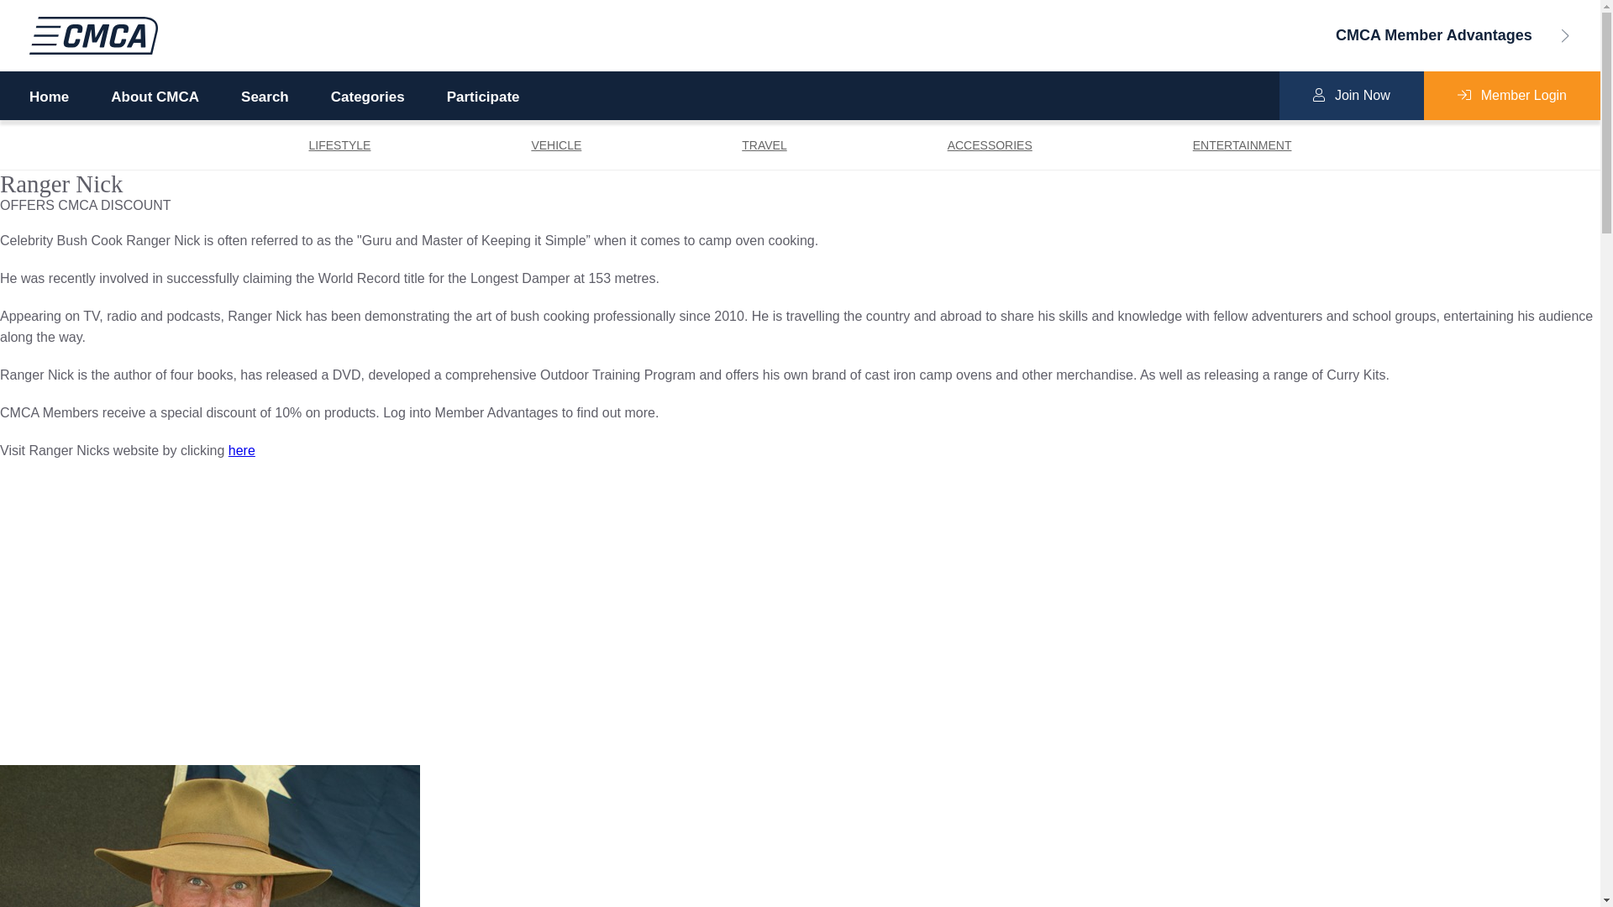 This screenshot has width=1613, height=907. Describe the element at coordinates (265, 97) in the screenshot. I see `Search` at that location.